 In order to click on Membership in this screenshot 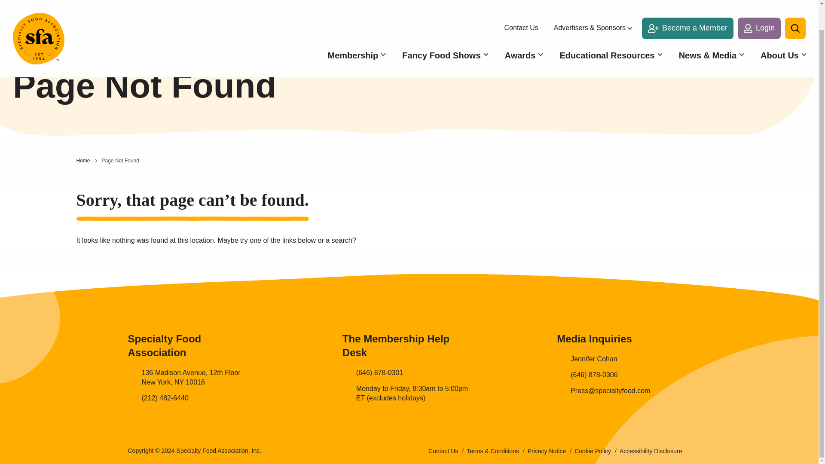, I will do `click(356, 29)`.